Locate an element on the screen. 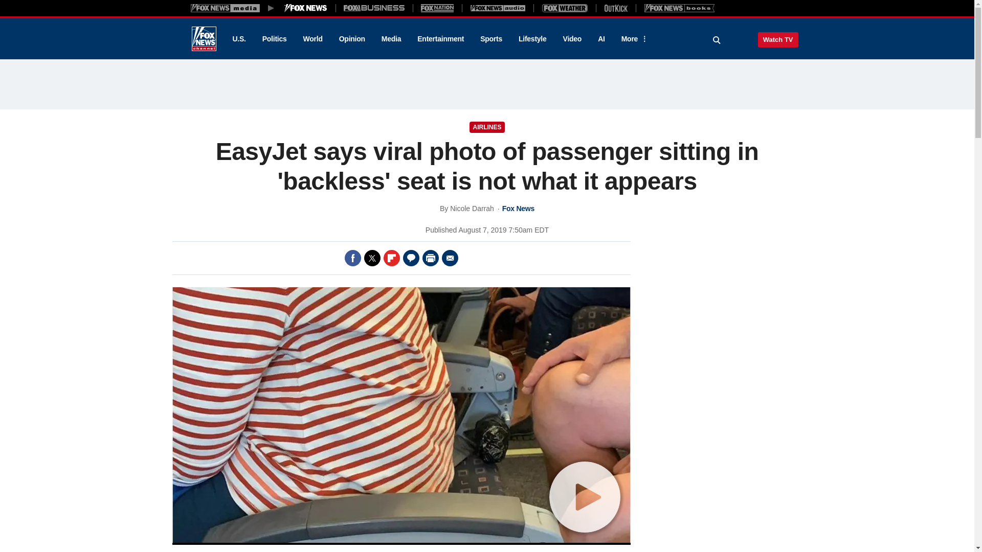 The image size is (982, 552). Sports is located at coordinates (491, 39).